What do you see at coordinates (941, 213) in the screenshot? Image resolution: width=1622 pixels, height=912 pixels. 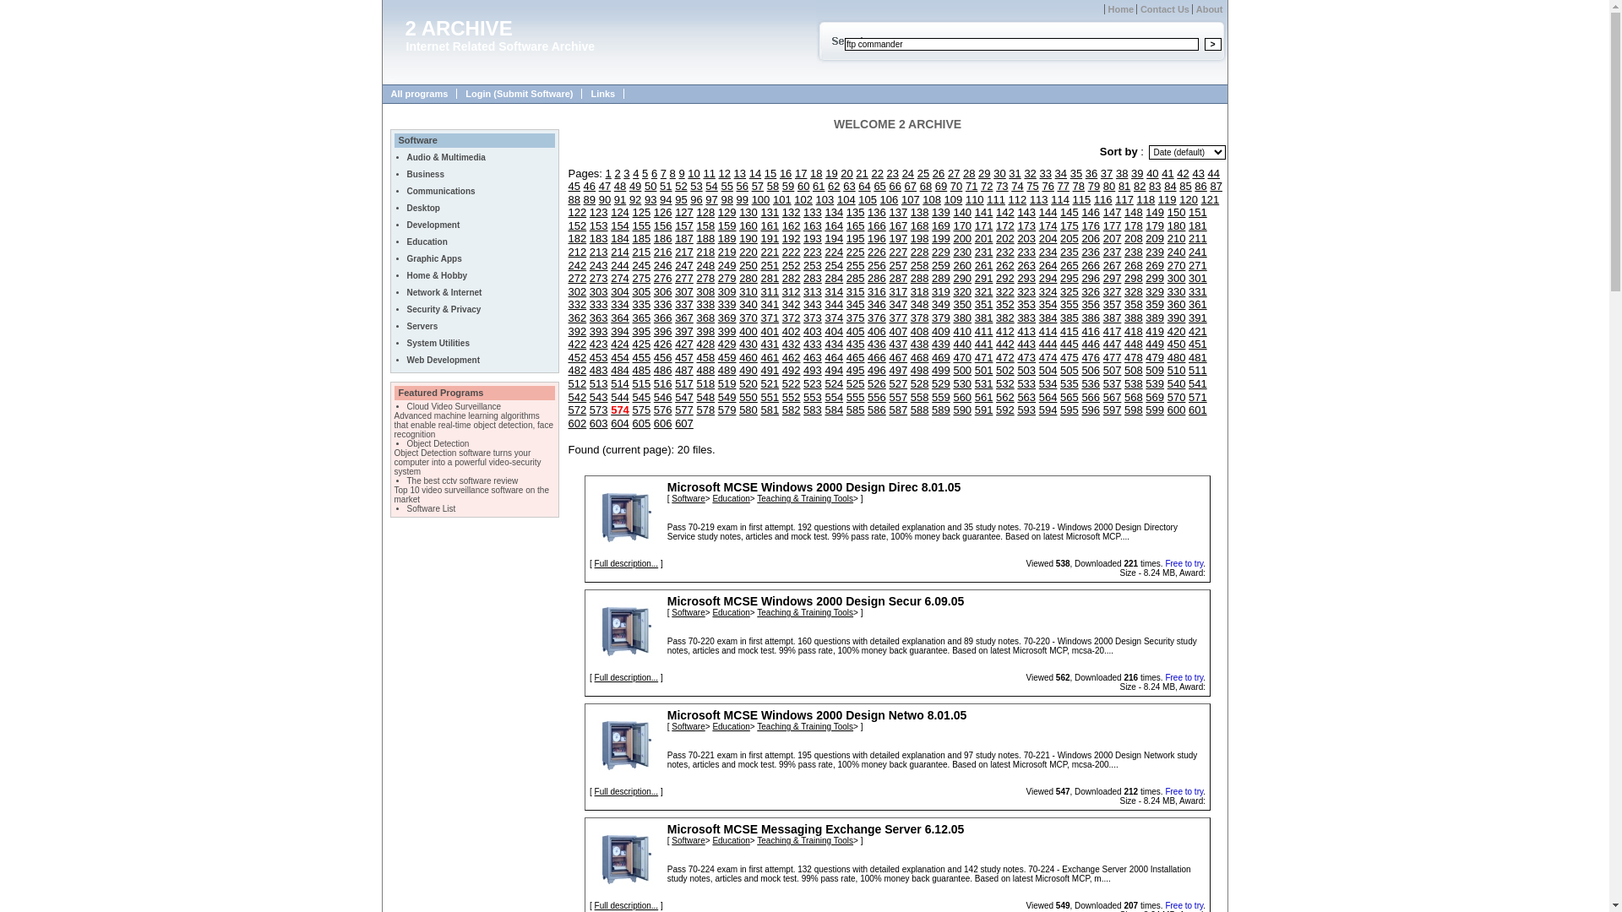 I see `139` at bounding box center [941, 213].